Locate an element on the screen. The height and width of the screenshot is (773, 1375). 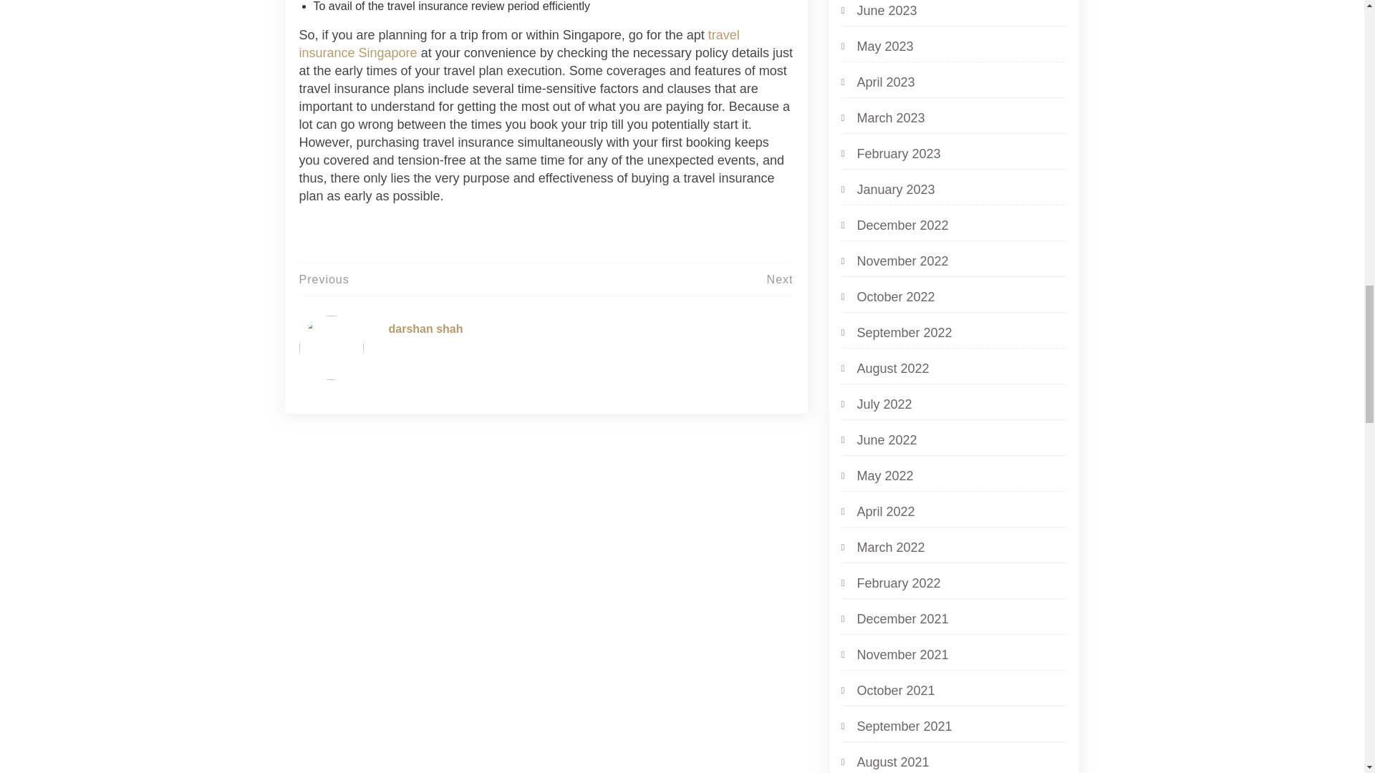
Next is located at coordinates (780, 279).